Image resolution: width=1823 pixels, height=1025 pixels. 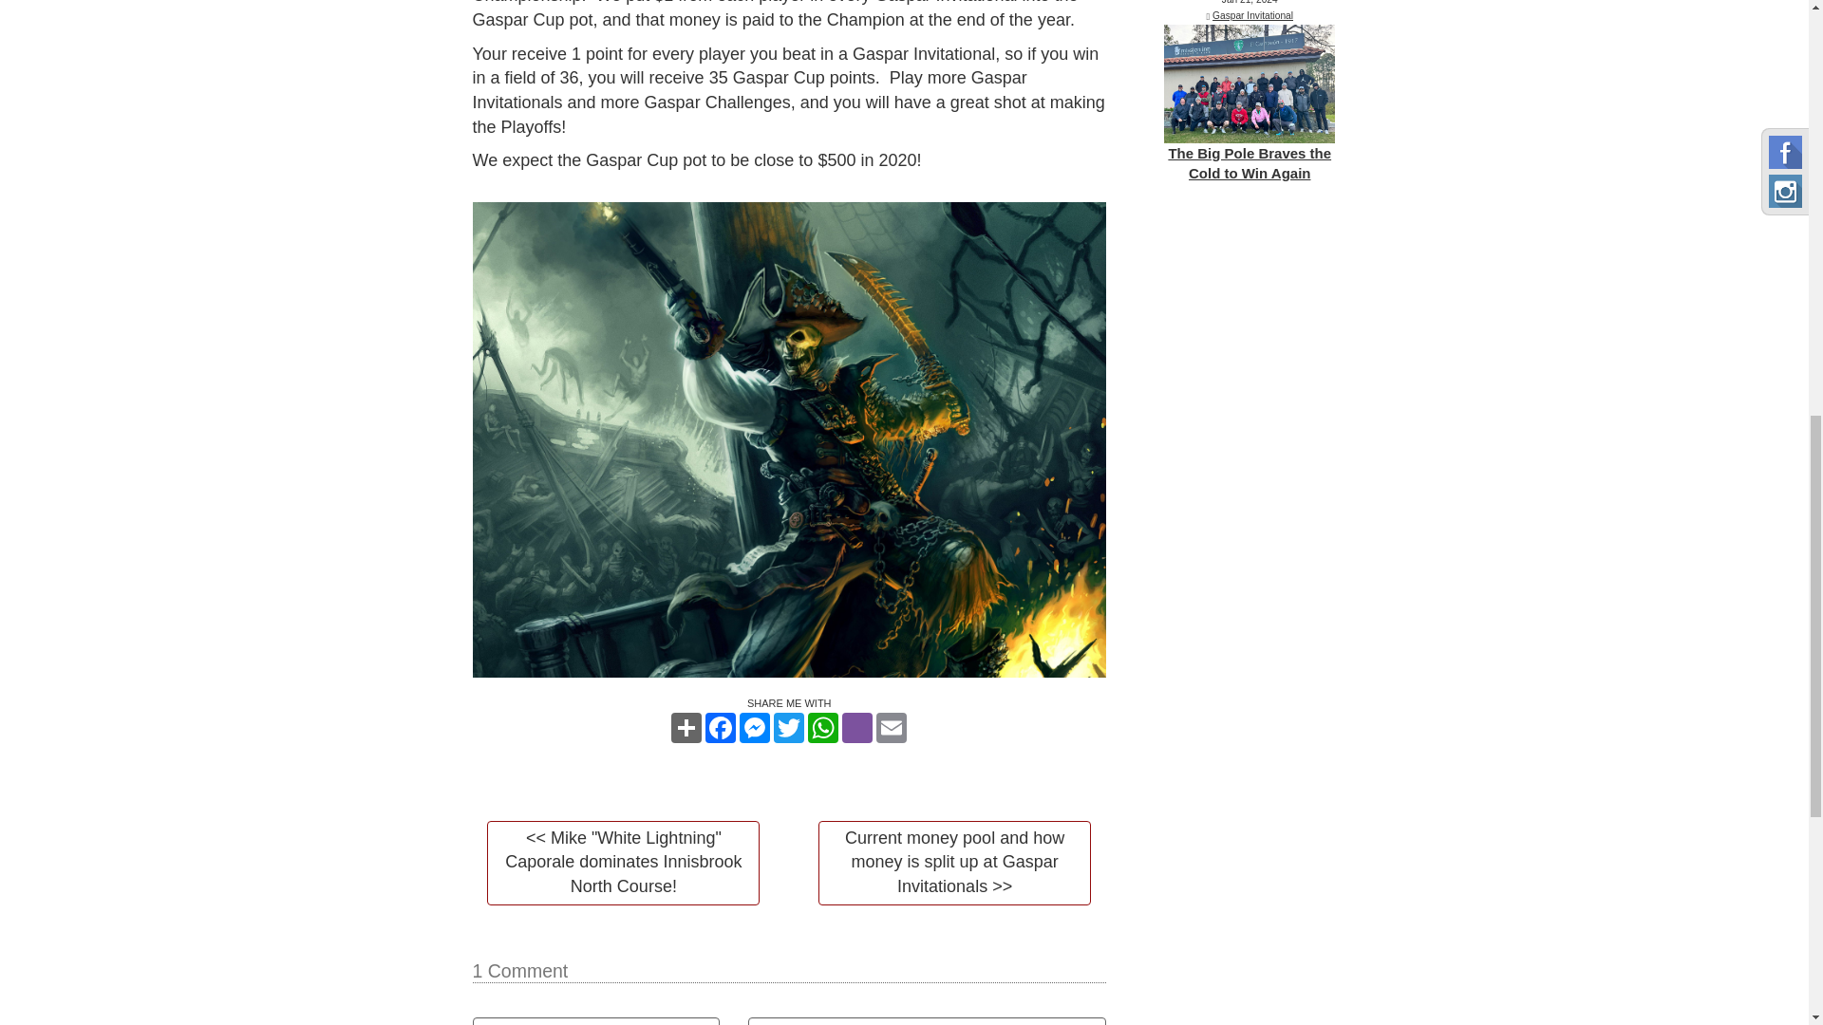 What do you see at coordinates (822, 727) in the screenshot?
I see `WhatsApp` at bounding box center [822, 727].